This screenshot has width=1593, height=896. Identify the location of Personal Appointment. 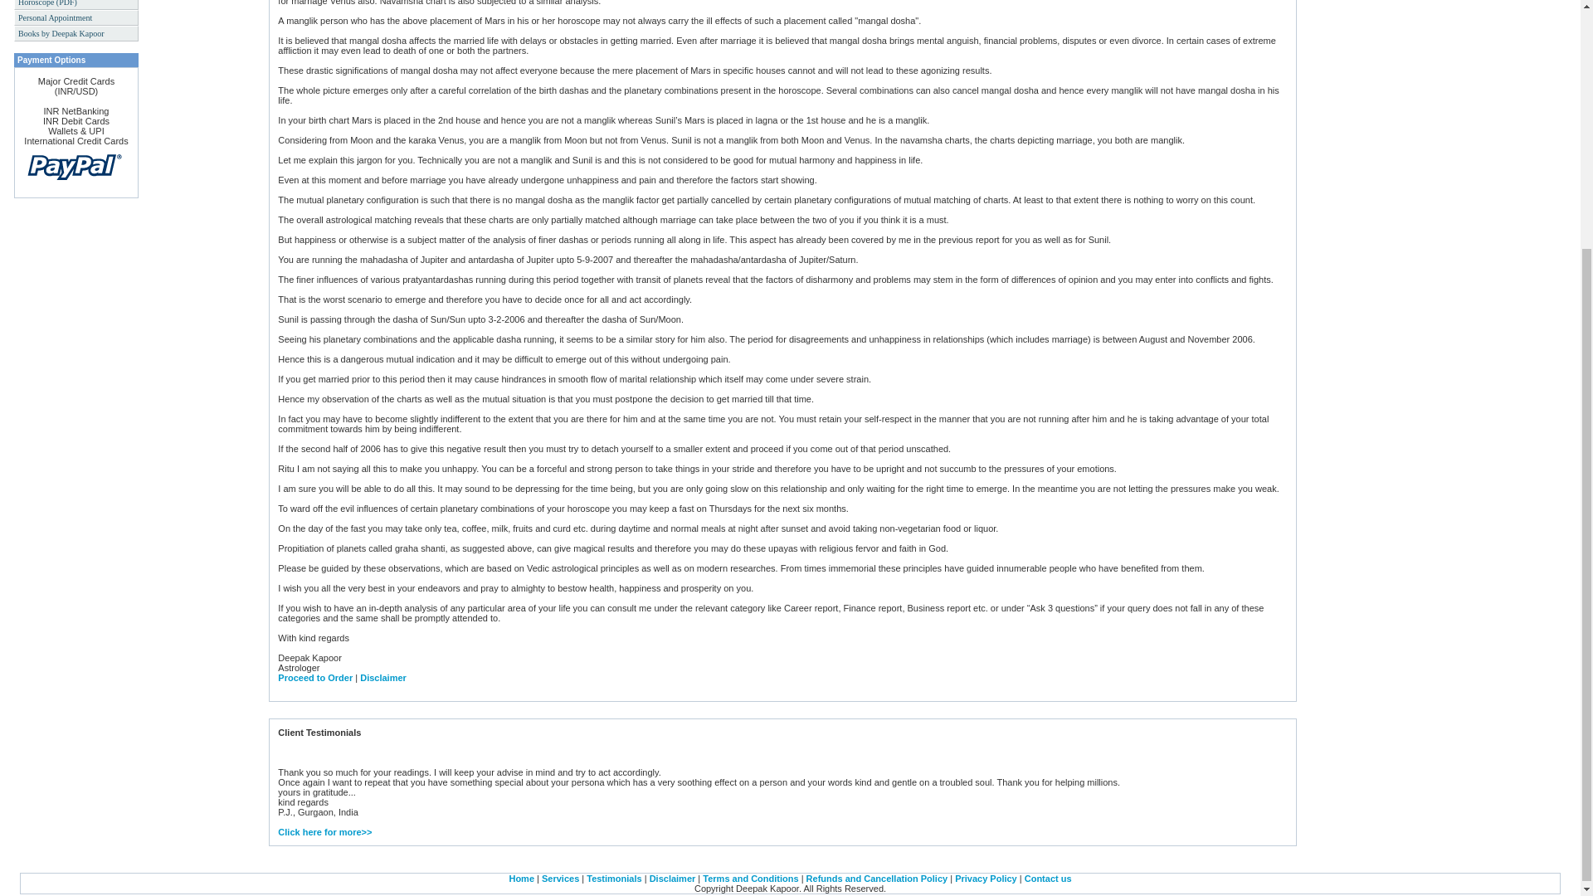
(76, 17).